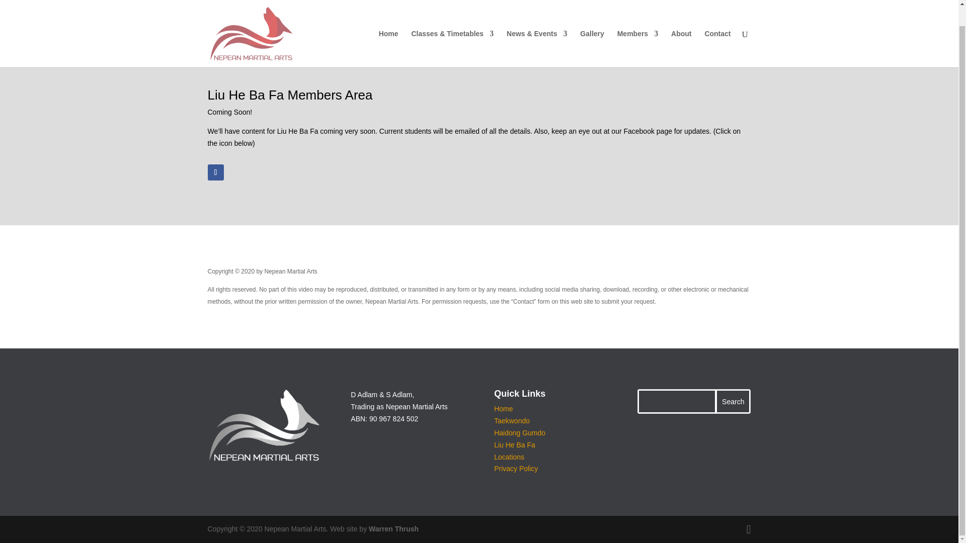 This screenshot has height=543, width=966. Describe the element at coordinates (503, 408) in the screenshot. I see `Home` at that location.